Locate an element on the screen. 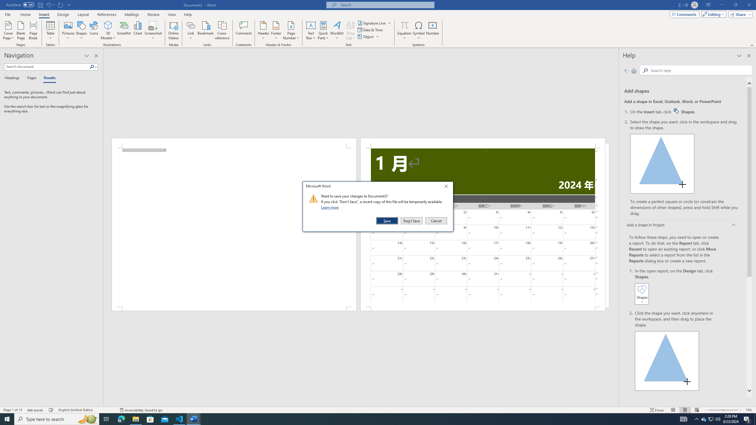 The height and width of the screenshot is (425, 756). Previous page is located at coordinates (627, 71).